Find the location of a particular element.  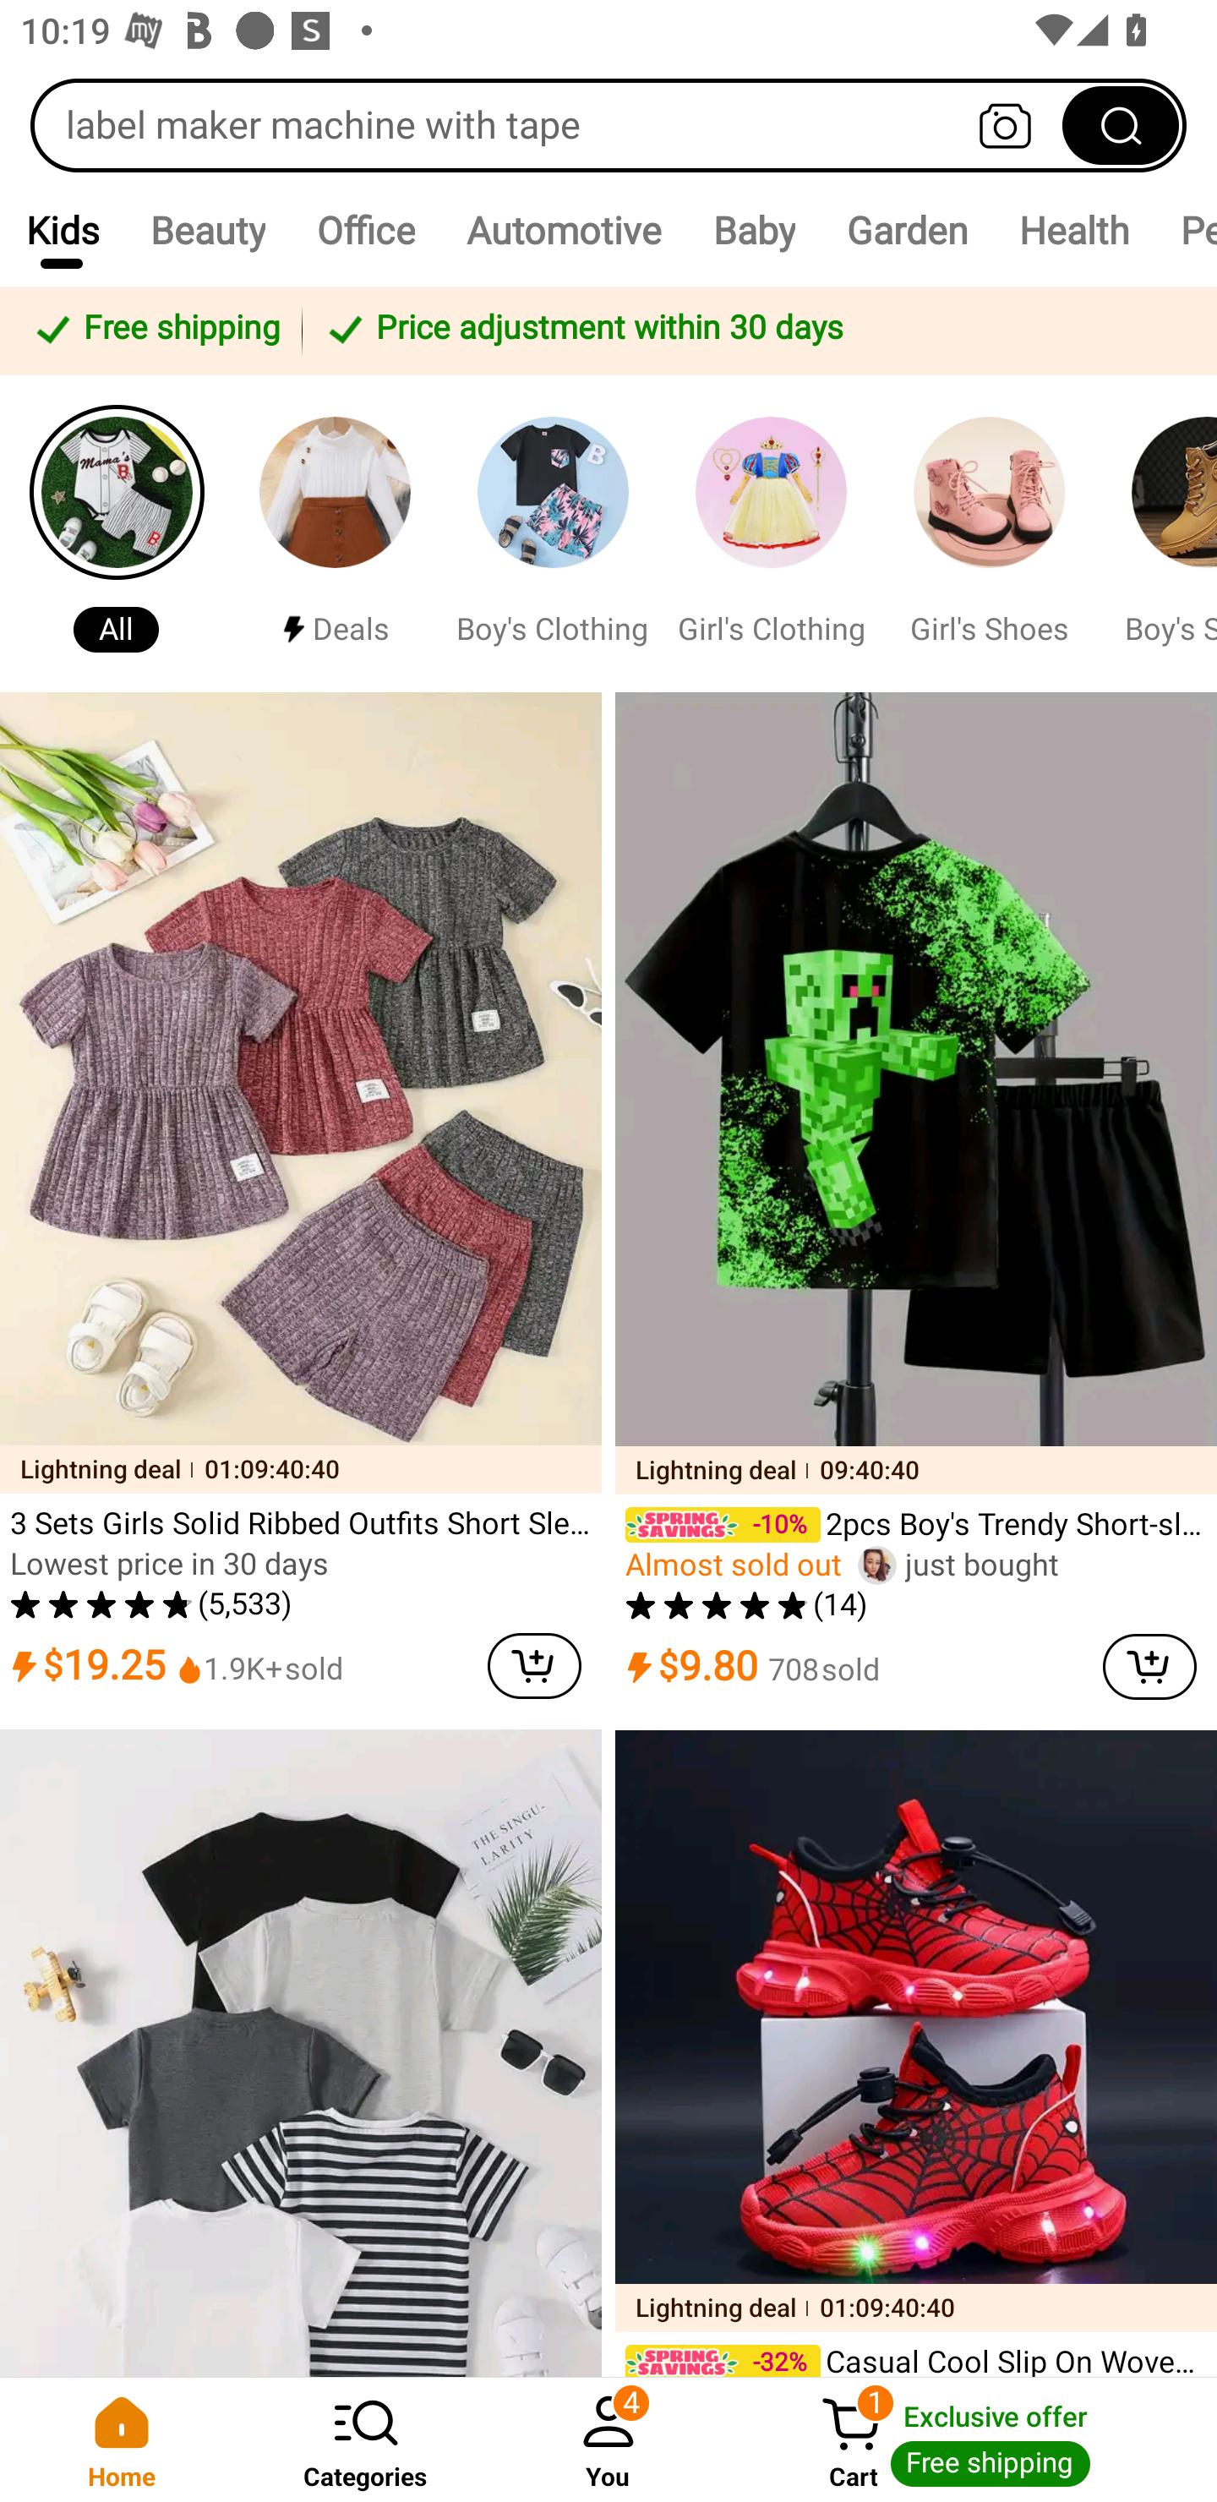

Office is located at coordinates (365, 230).